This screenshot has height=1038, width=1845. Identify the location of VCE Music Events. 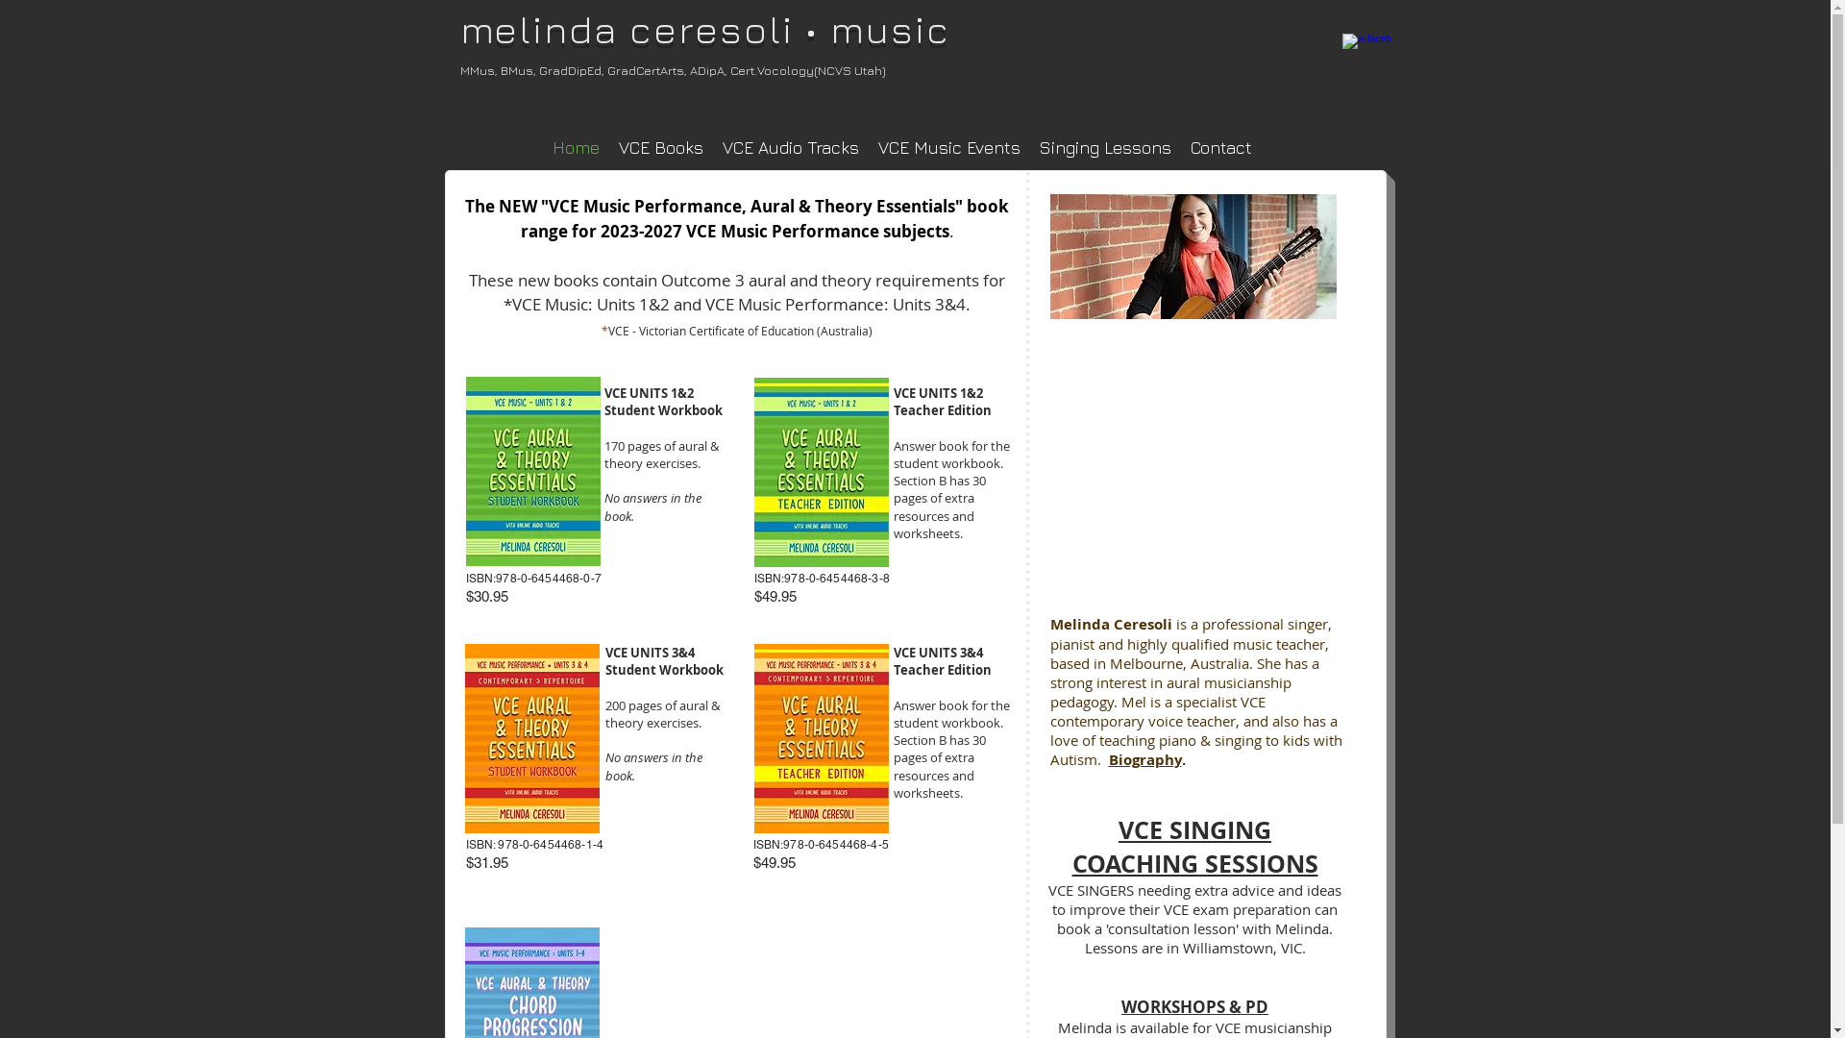
(949, 148).